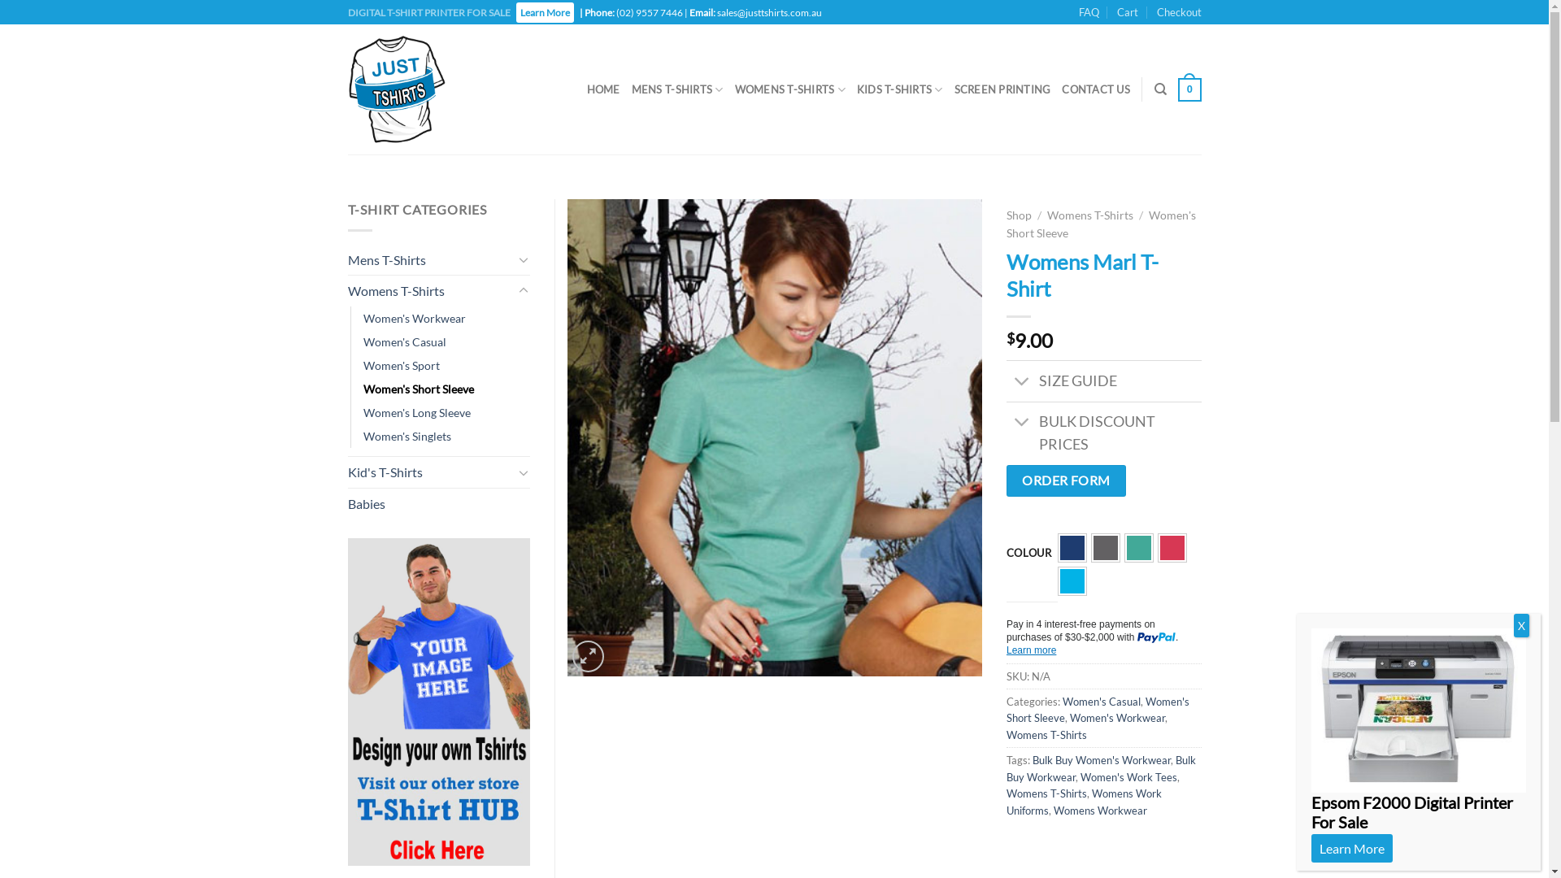  Describe the element at coordinates (431, 291) in the screenshot. I see `Womens T-Shirts` at that location.